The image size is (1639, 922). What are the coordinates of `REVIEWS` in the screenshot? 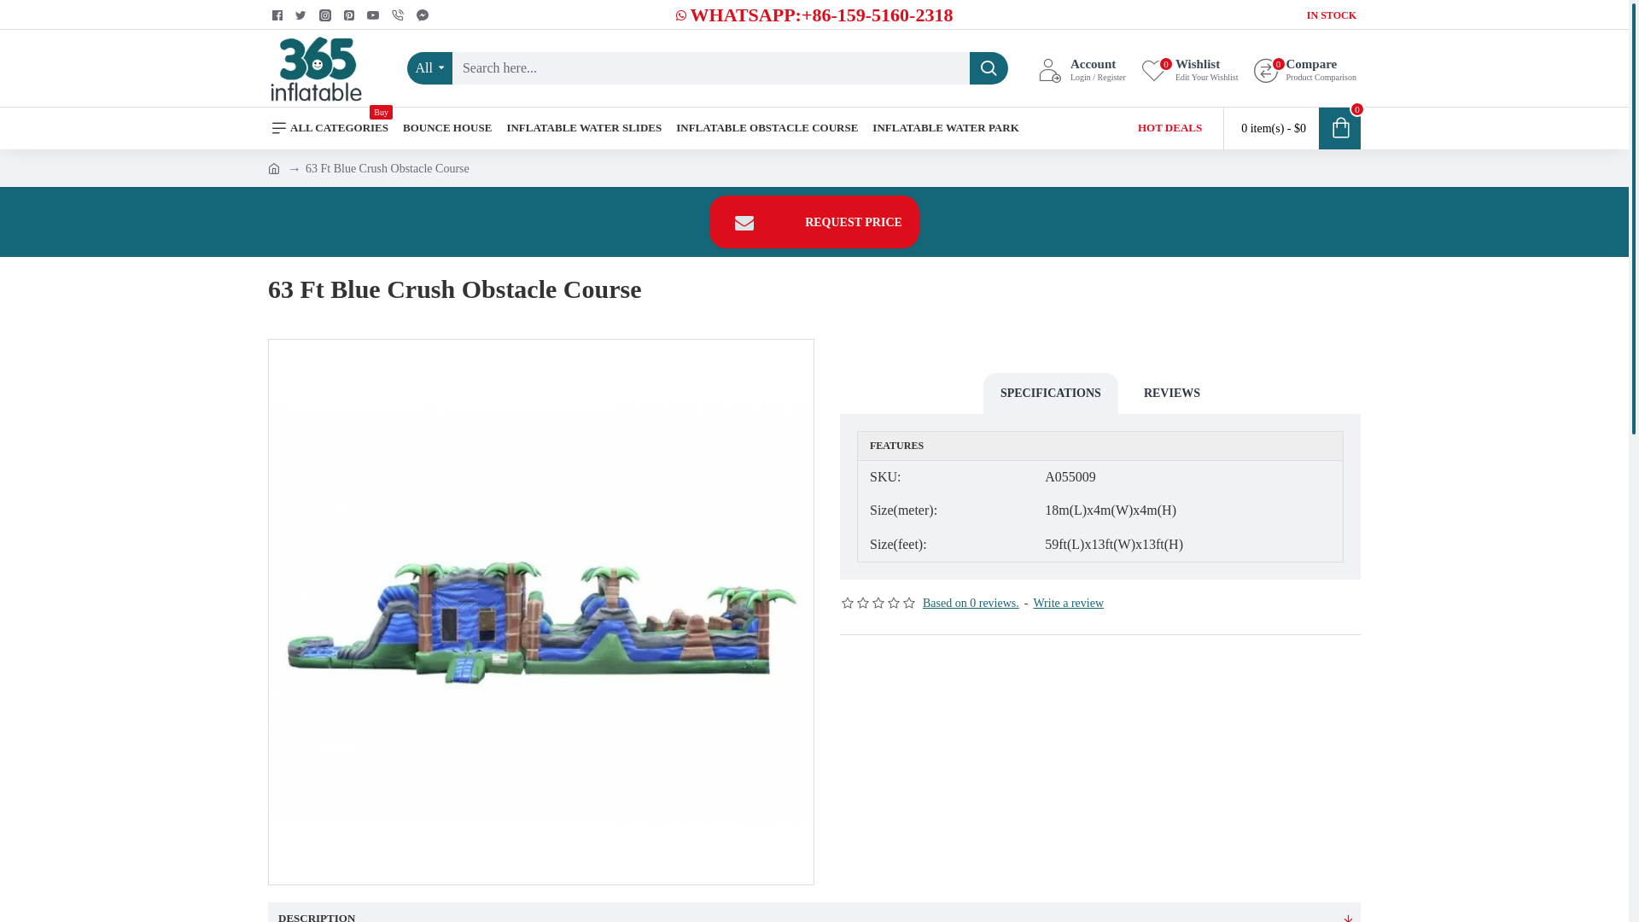 It's located at (1172, 394).